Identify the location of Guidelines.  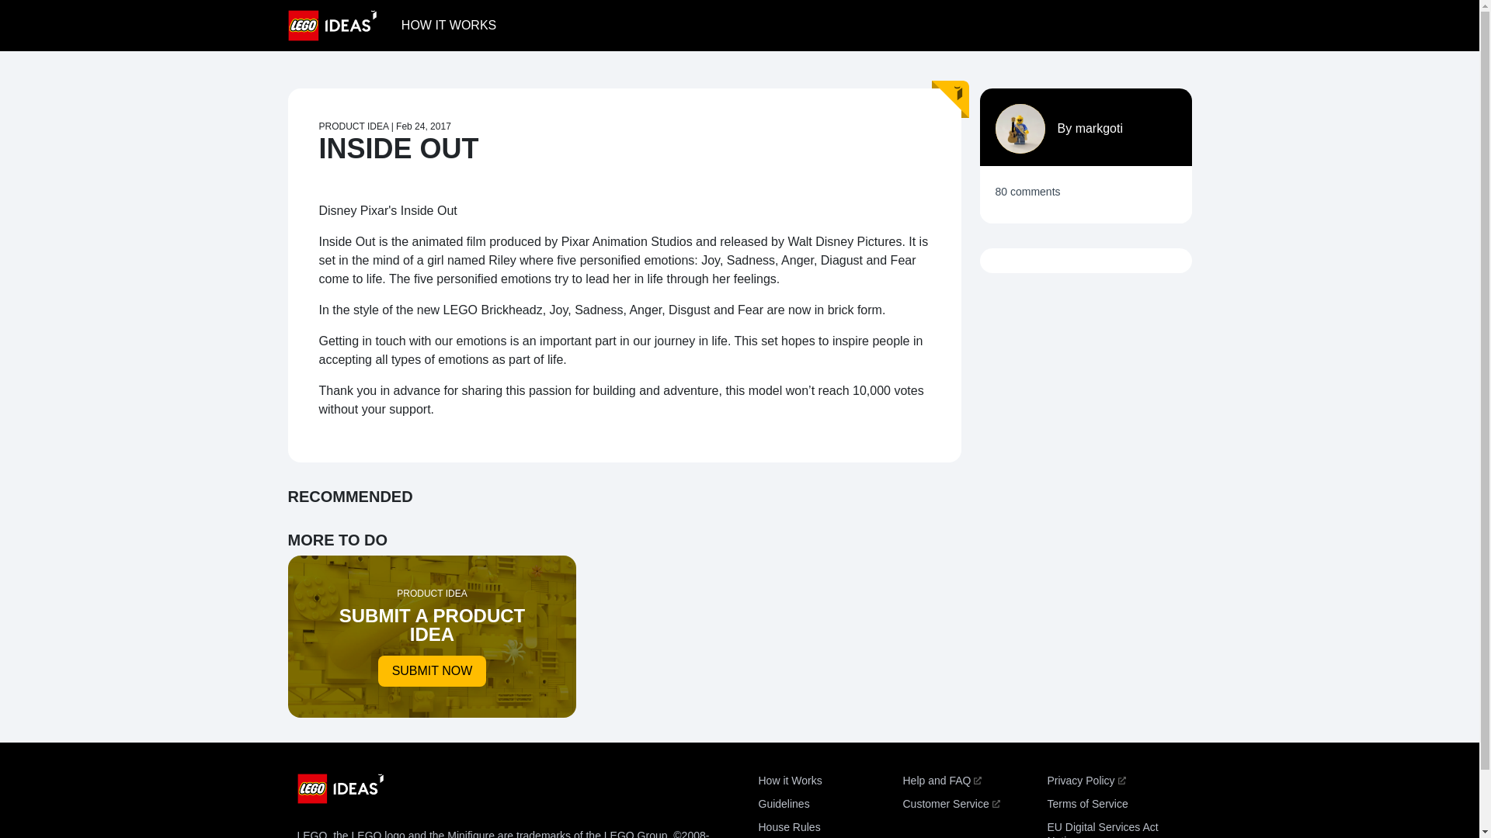
(783, 804).